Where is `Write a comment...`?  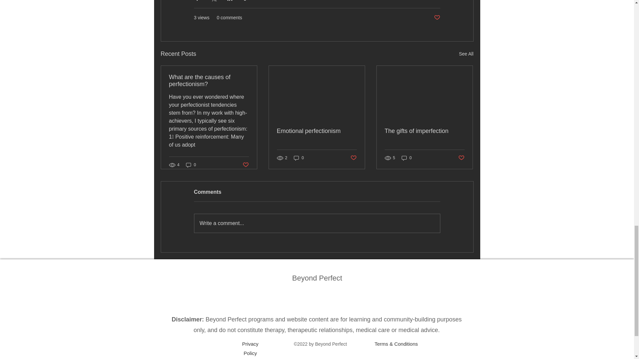 Write a comment... is located at coordinates (317, 223).